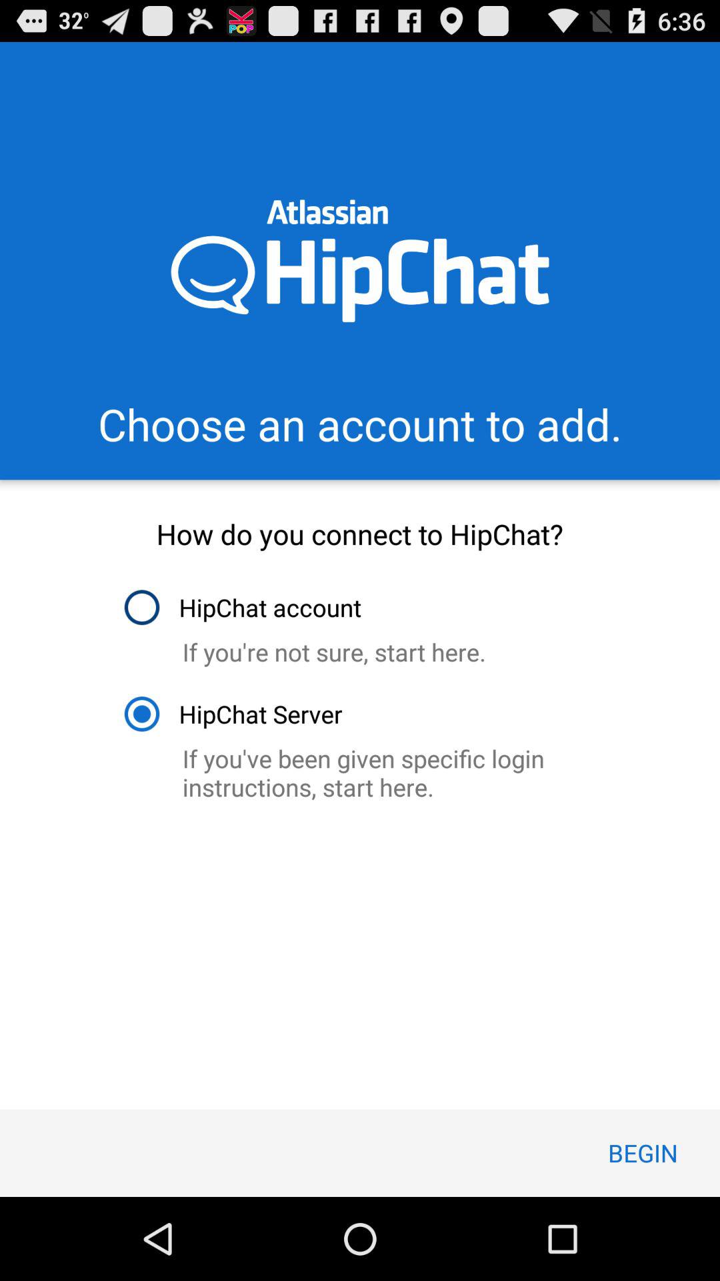  I want to click on press the item above if you re item, so click(241, 607).